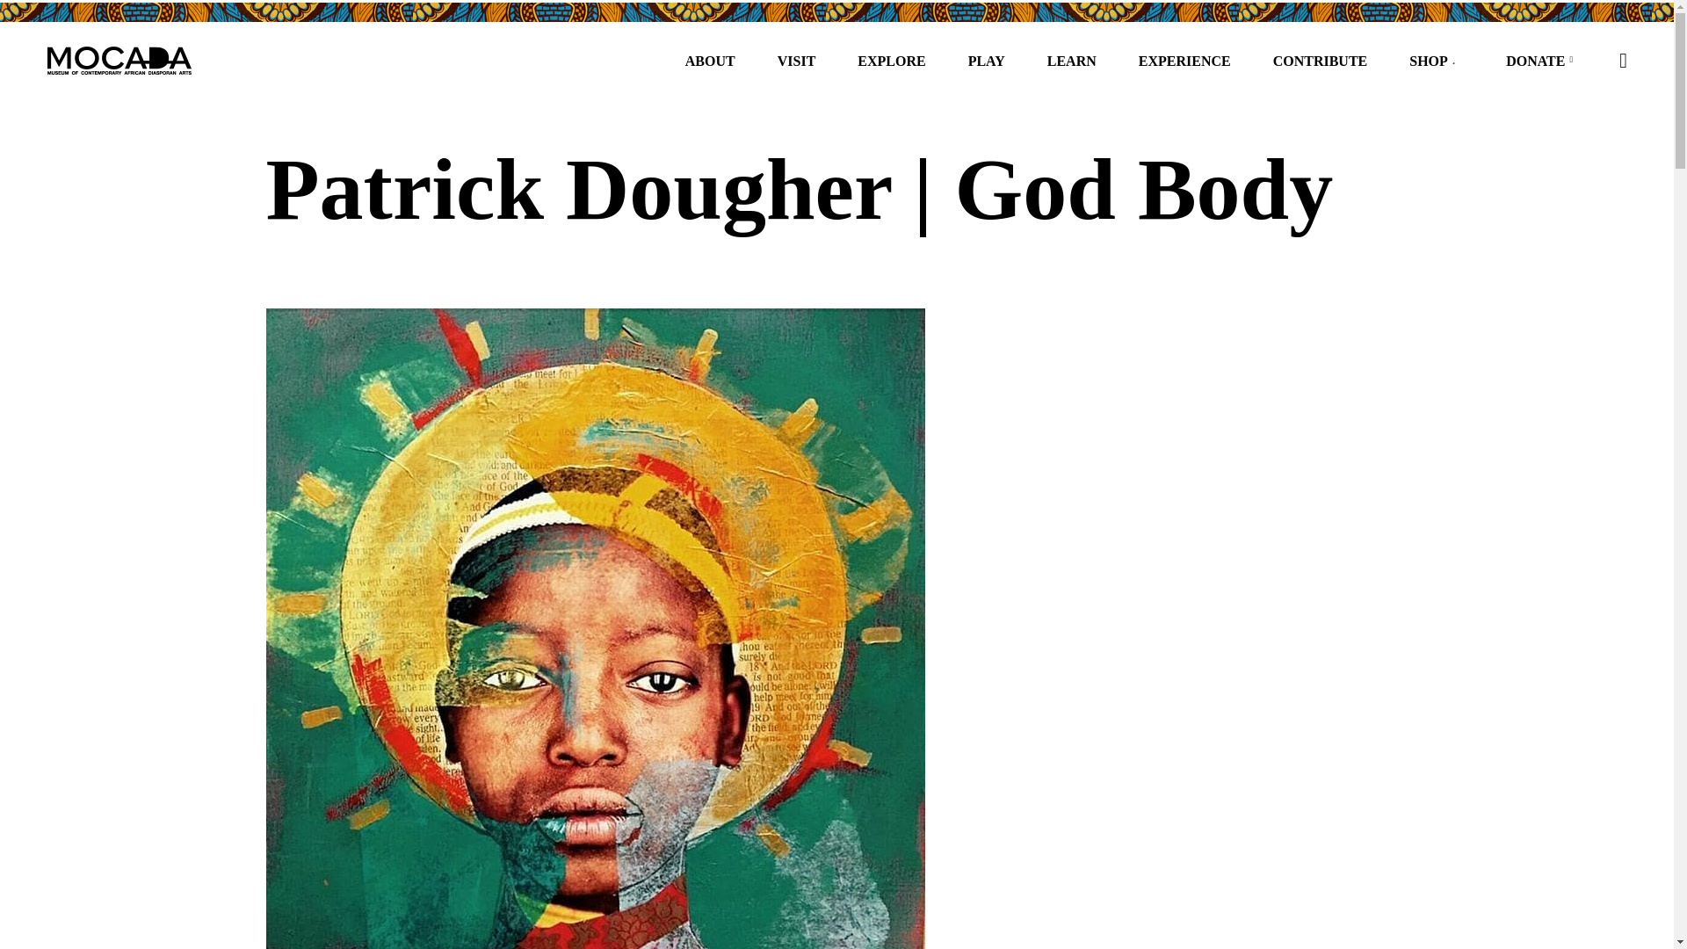 This screenshot has height=949, width=1687. Describe the element at coordinates (796, 60) in the screenshot. I see `VISIT` at that location.